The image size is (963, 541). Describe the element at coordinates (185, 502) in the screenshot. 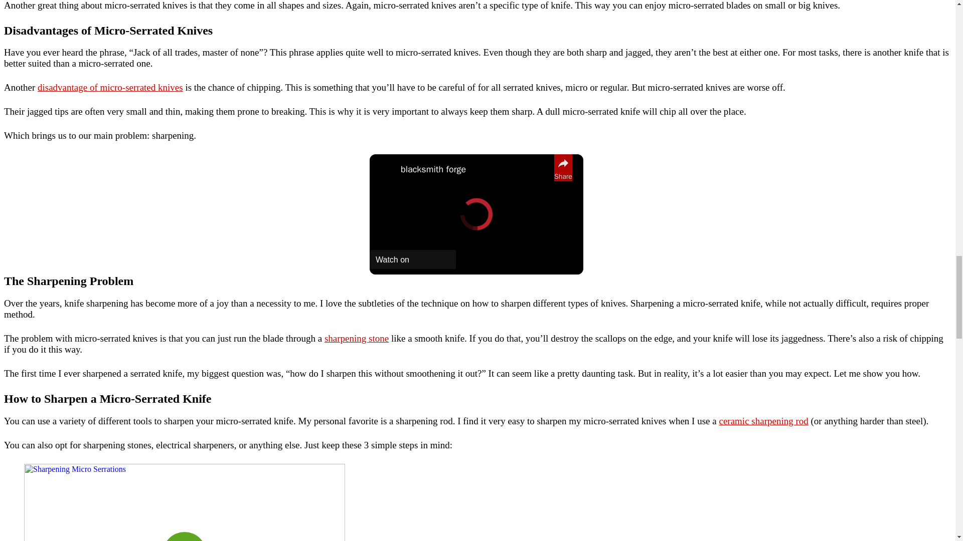

I see `Sharpening Micro Serrations` at that location.